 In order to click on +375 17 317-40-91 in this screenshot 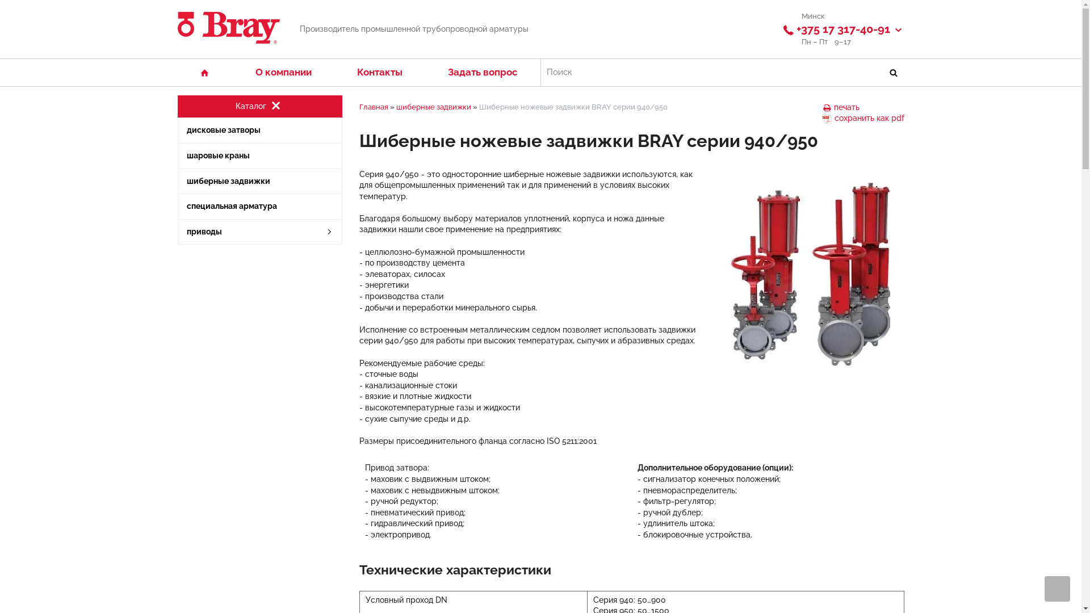, I will do `click(843, 30)`.